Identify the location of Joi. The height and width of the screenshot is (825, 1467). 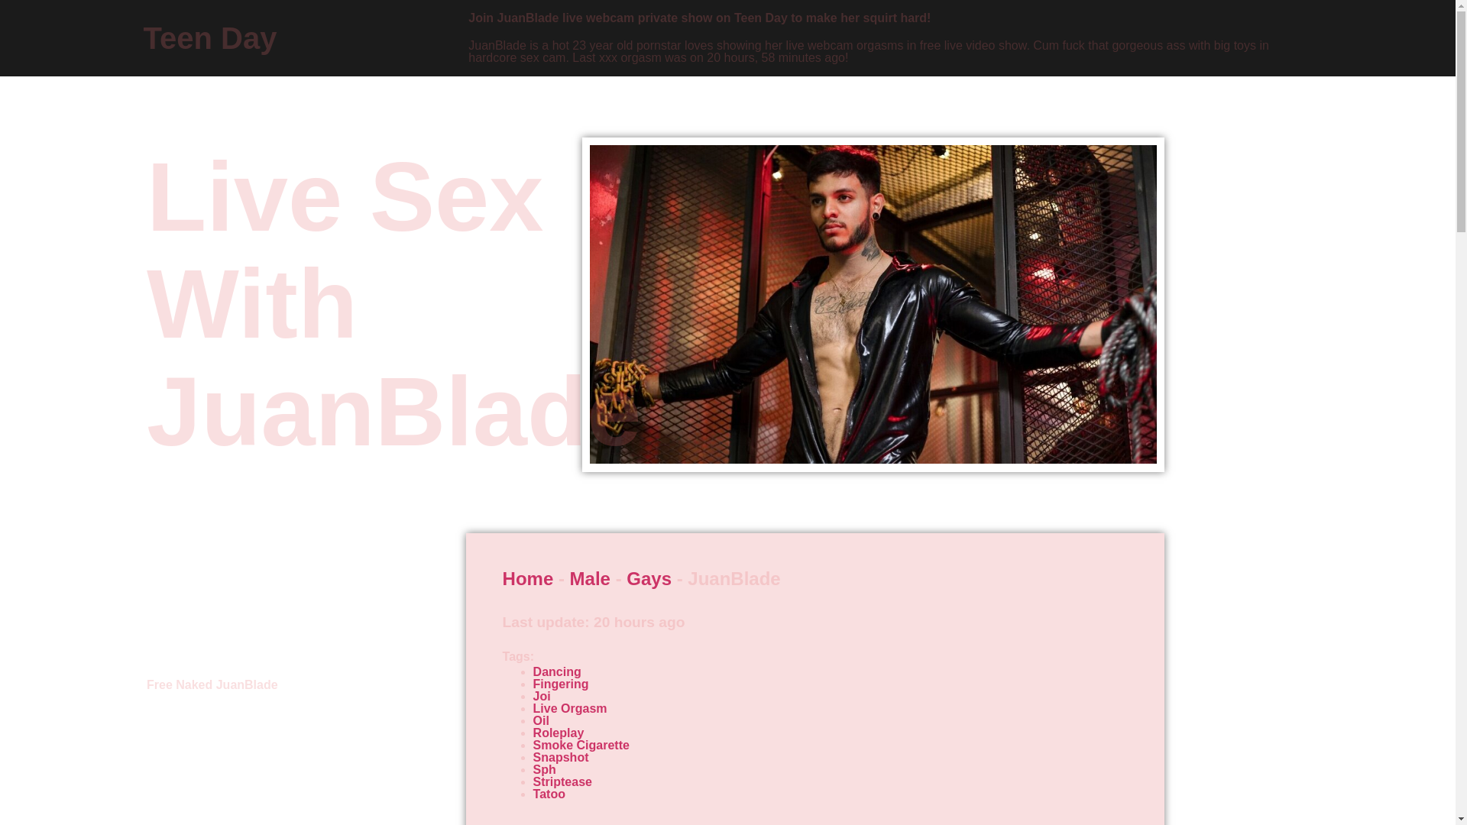
(542, 696).